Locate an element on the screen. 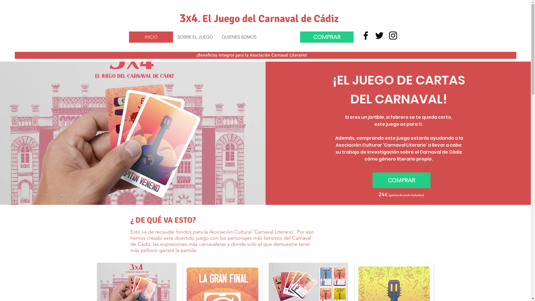  4 is located at coordinates (194, 18).